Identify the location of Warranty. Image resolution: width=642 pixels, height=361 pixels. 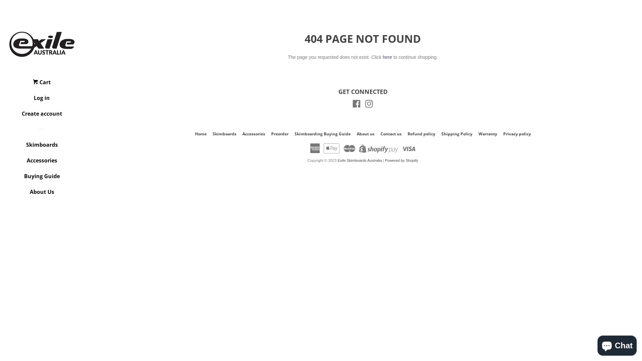
(488, 134).